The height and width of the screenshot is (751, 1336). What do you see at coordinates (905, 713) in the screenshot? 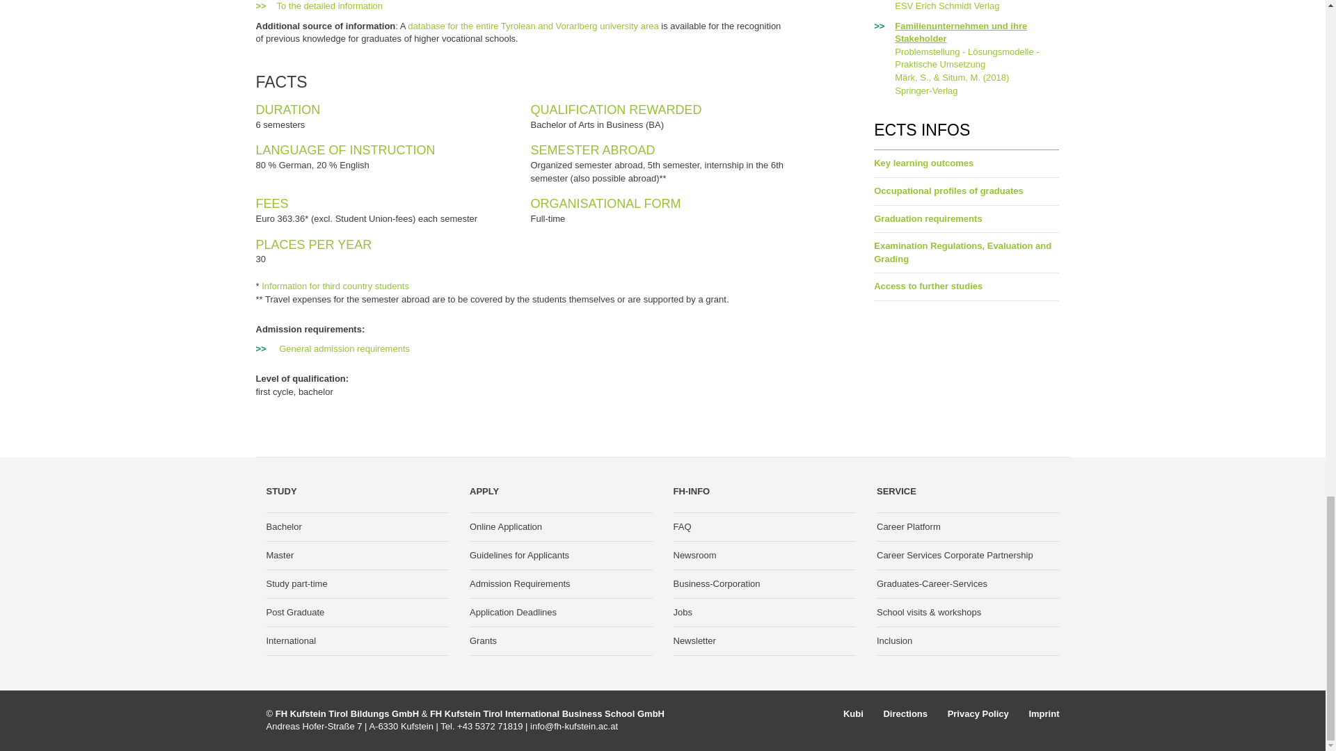
I see `Directions` at bounding box center [905, 713].